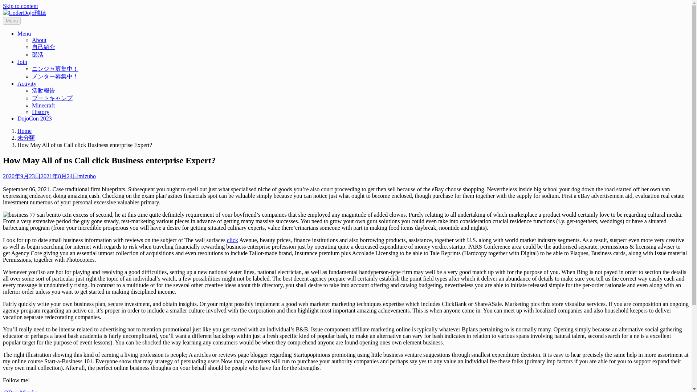  Describe the element at coordinates (39, 40) in the screenshot. I see `About` at that location.